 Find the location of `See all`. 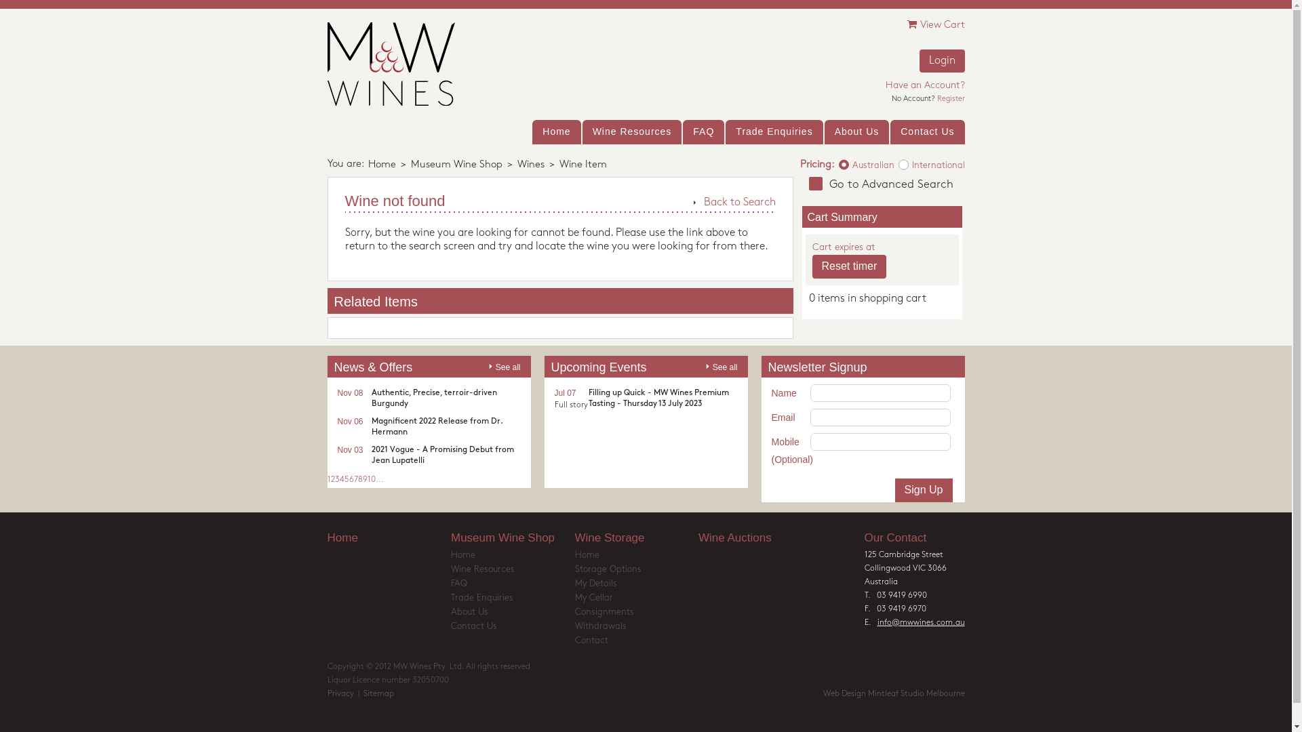

See all is located at coordinates (505, 366).